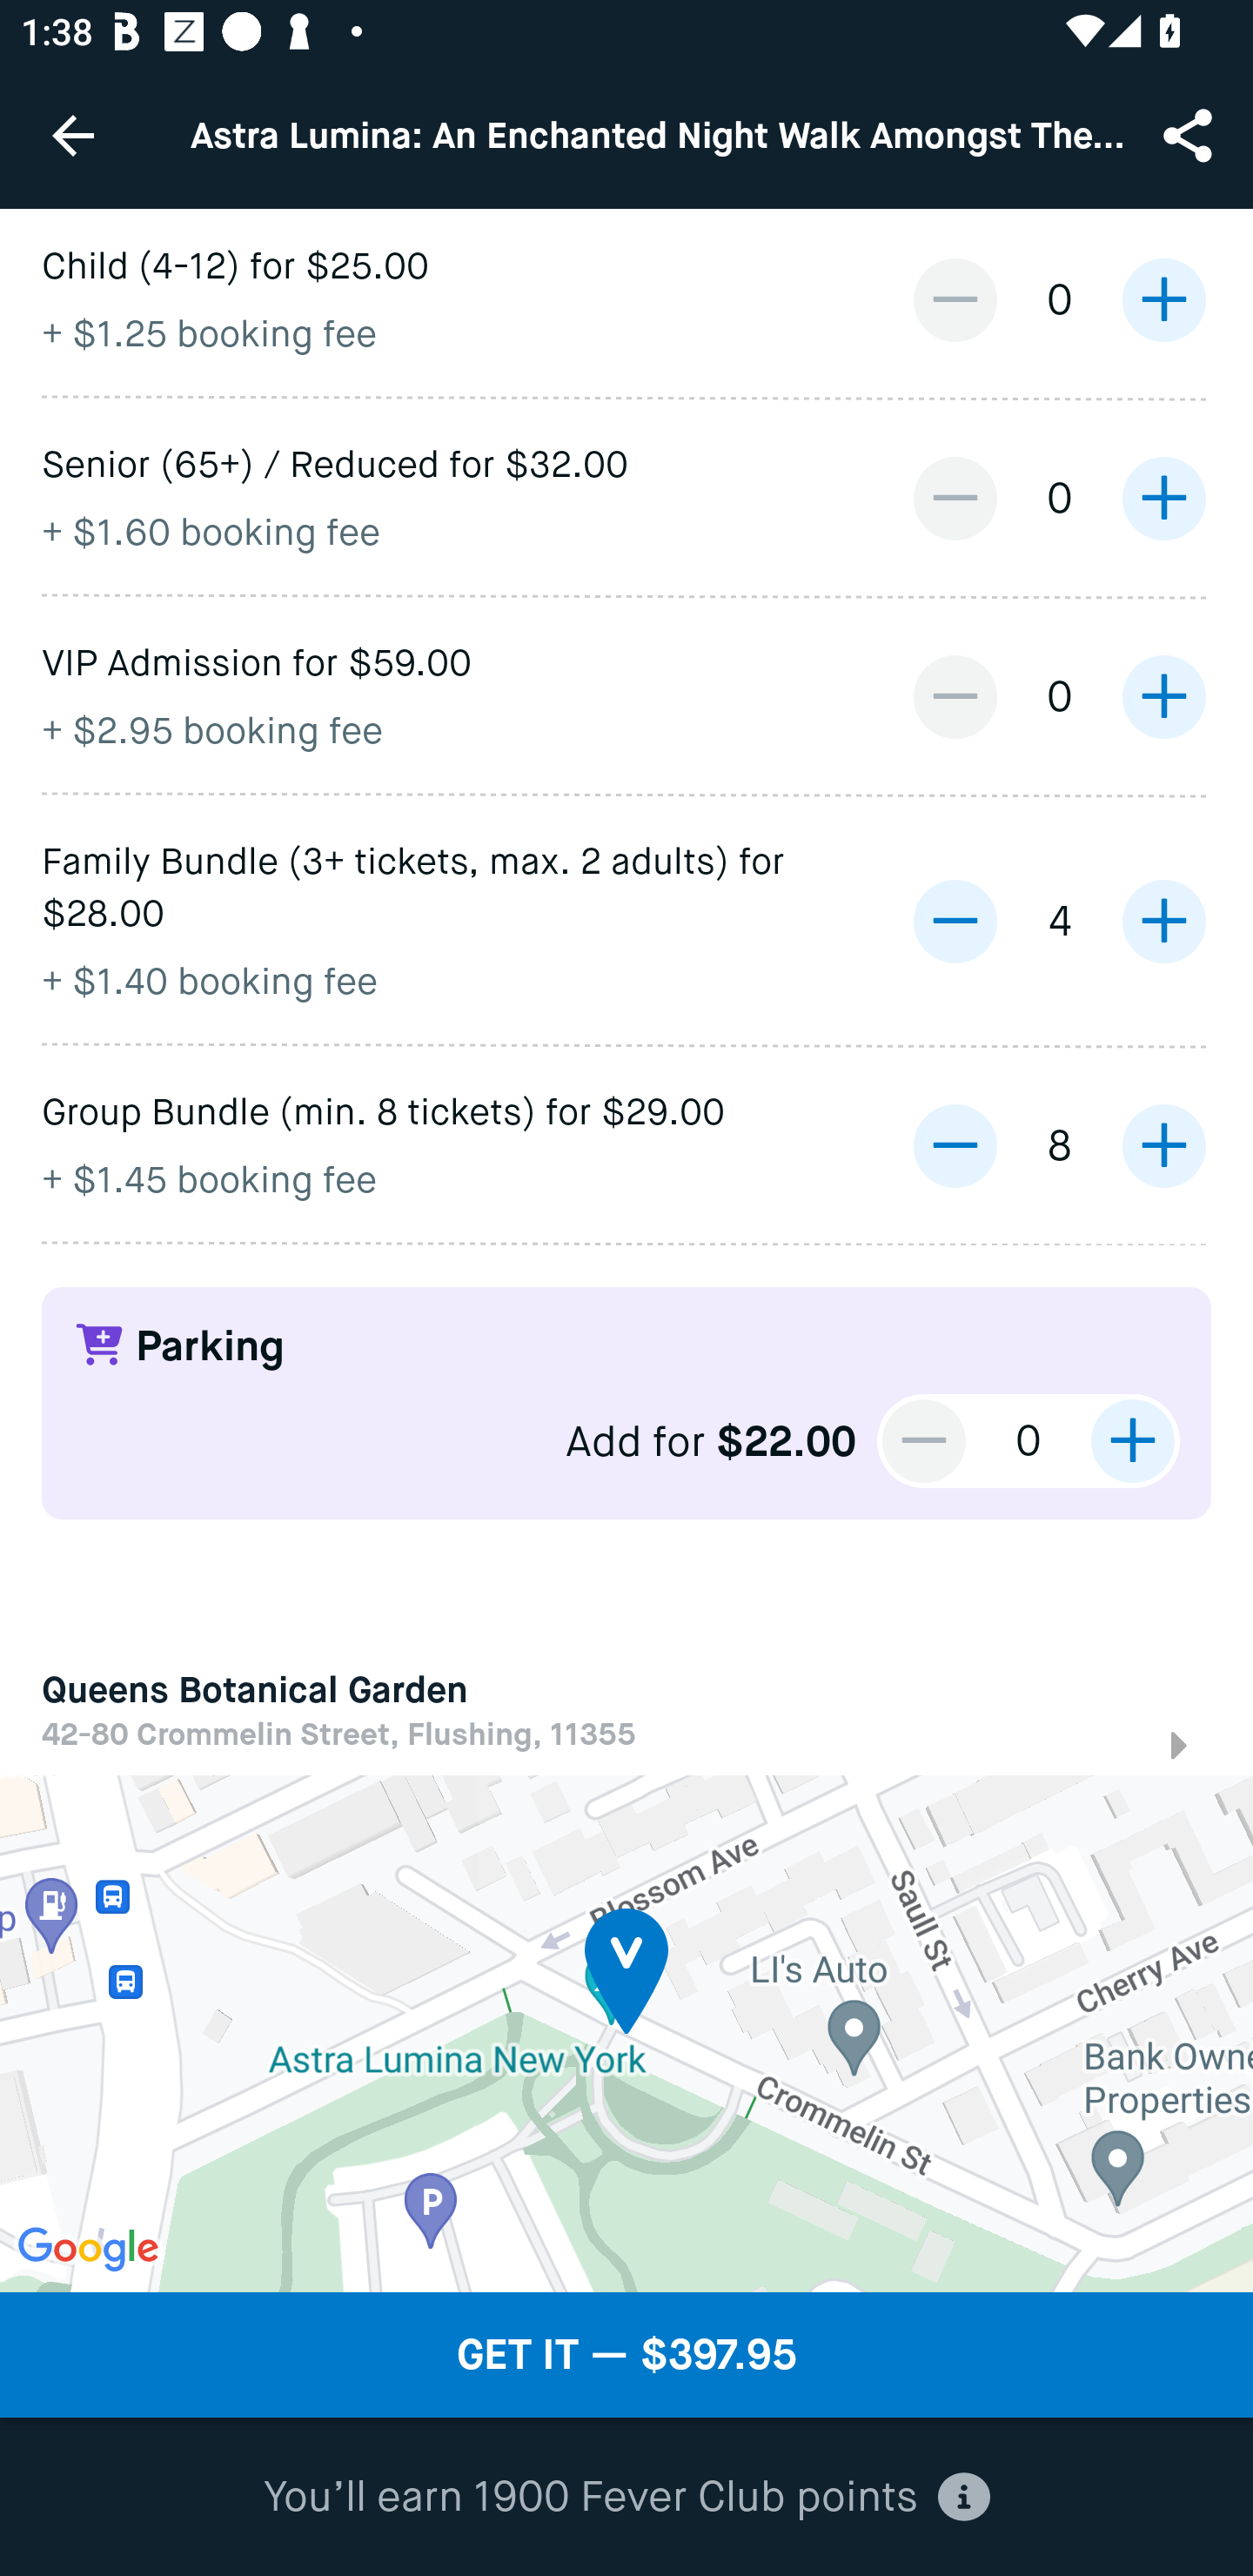 The height and width of the screenshot is (2576, 1253). What do you see at coordinates (924, 1441) in the screenshot?
I see `decrease` at bounding box center [924, 1441].